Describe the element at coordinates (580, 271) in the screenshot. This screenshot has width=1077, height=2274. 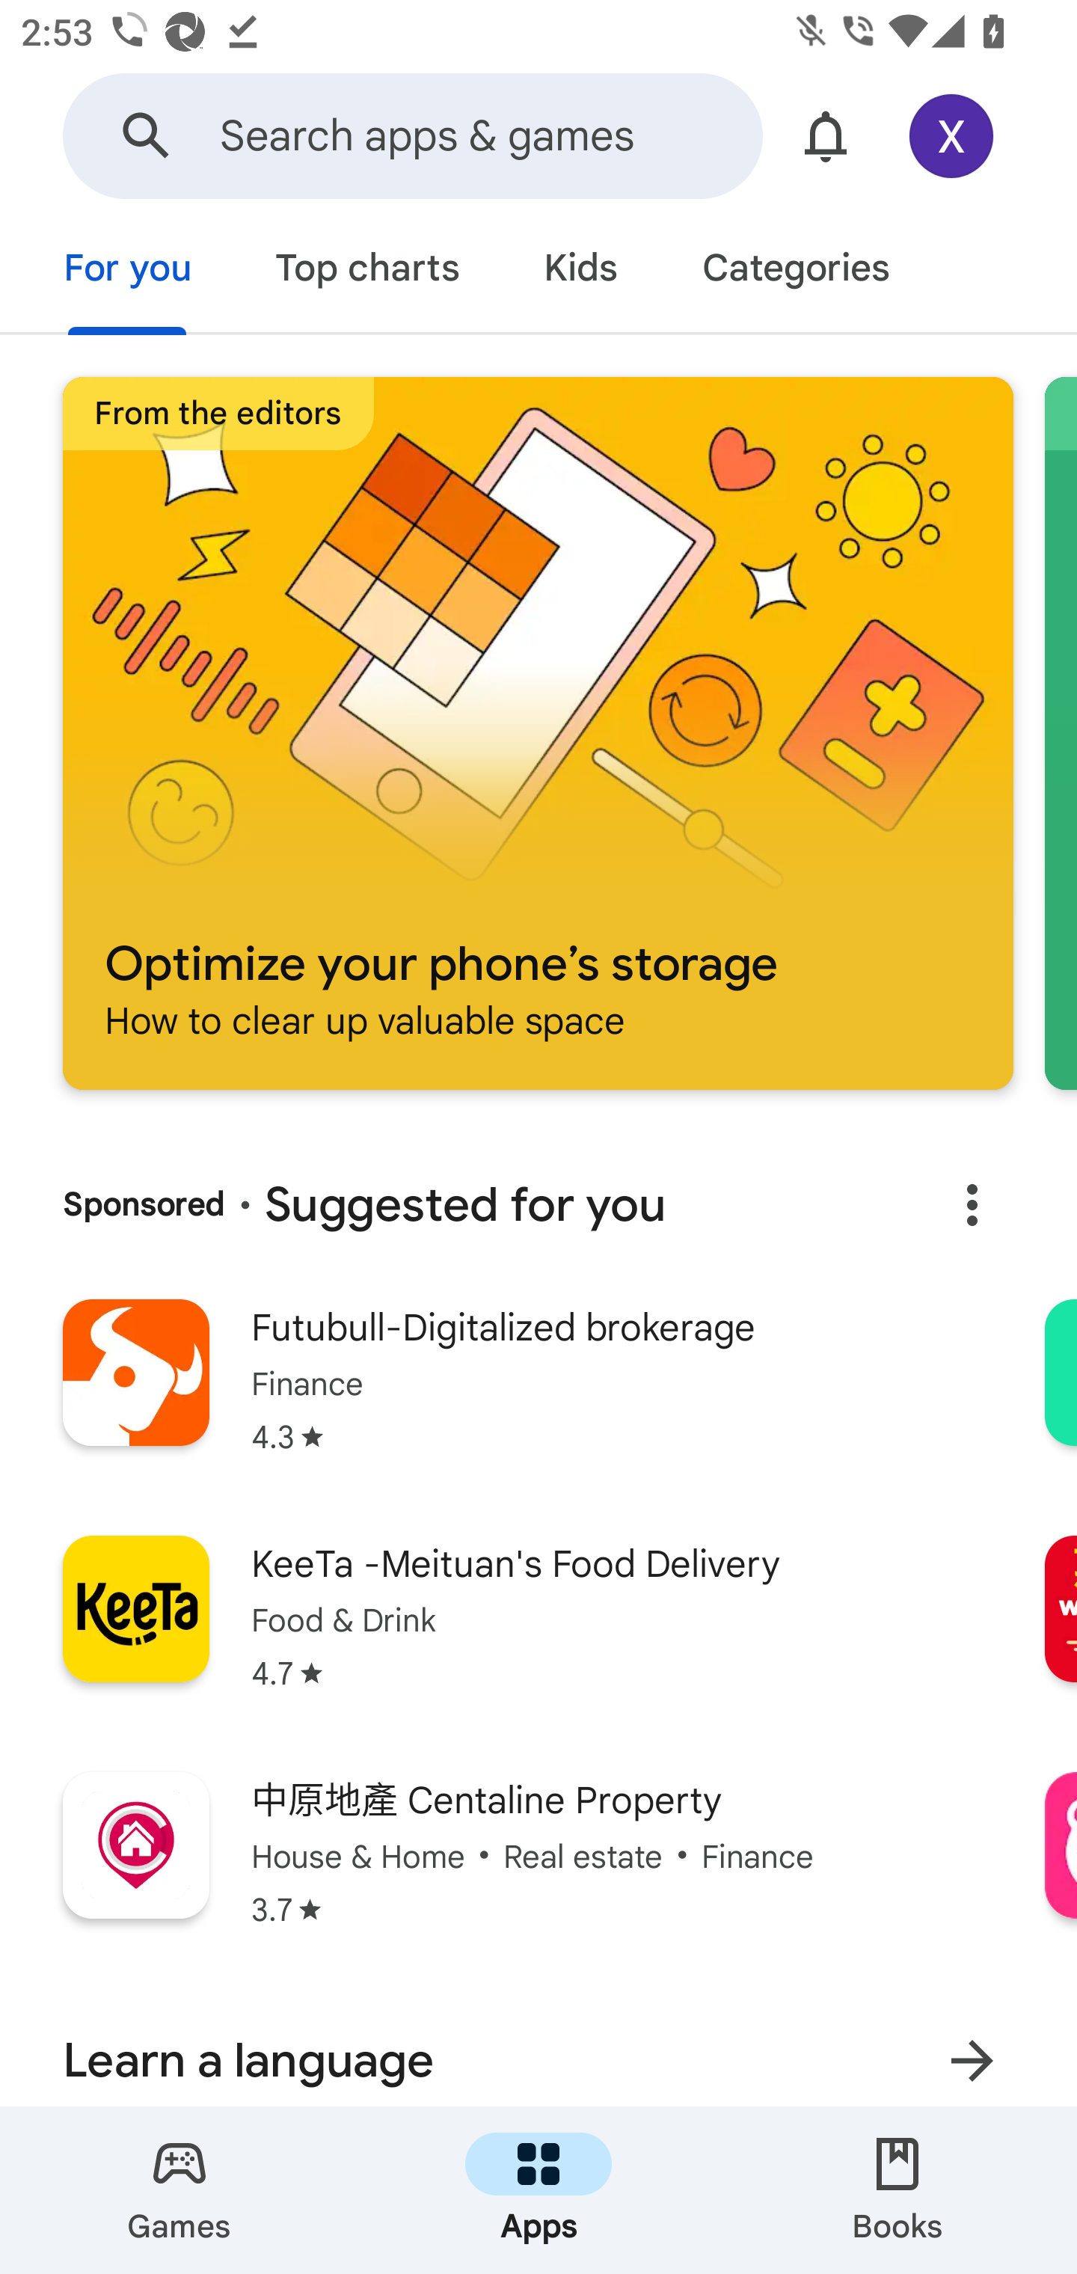
I see `Kids` at that location.